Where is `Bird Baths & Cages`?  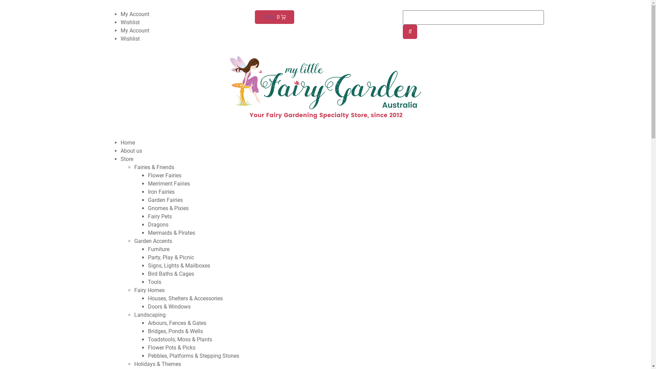
Bird Baths & Cages is located at coordinates (171, 274).